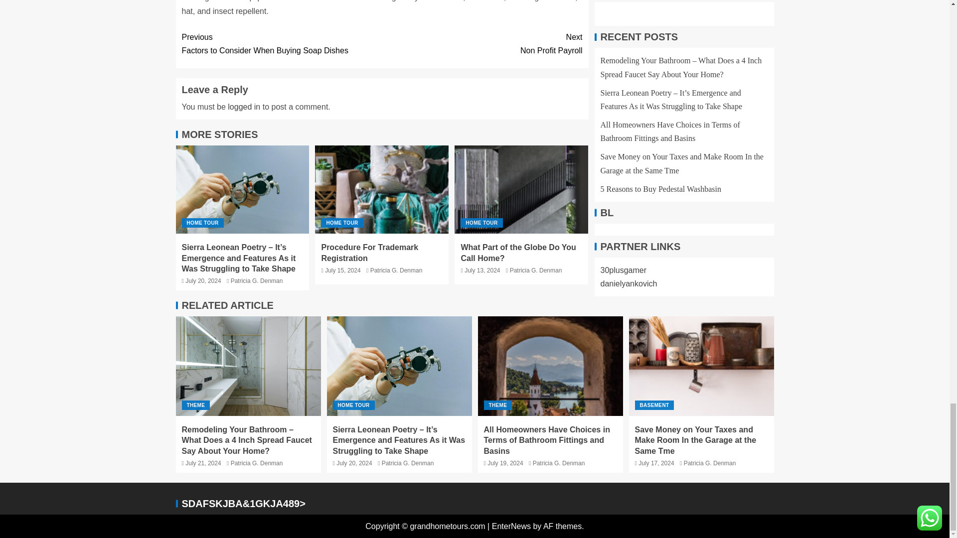 This screenshot has width=957, height=538. I want to click on logged in, so click(481, 43).